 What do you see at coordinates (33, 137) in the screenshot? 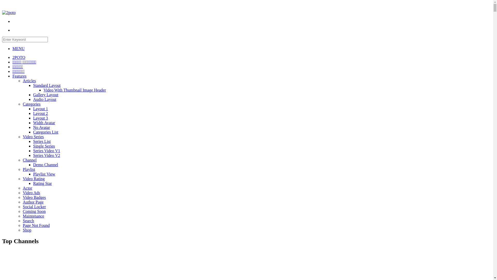
I see `Video Series` at bounding box center [33, 137].